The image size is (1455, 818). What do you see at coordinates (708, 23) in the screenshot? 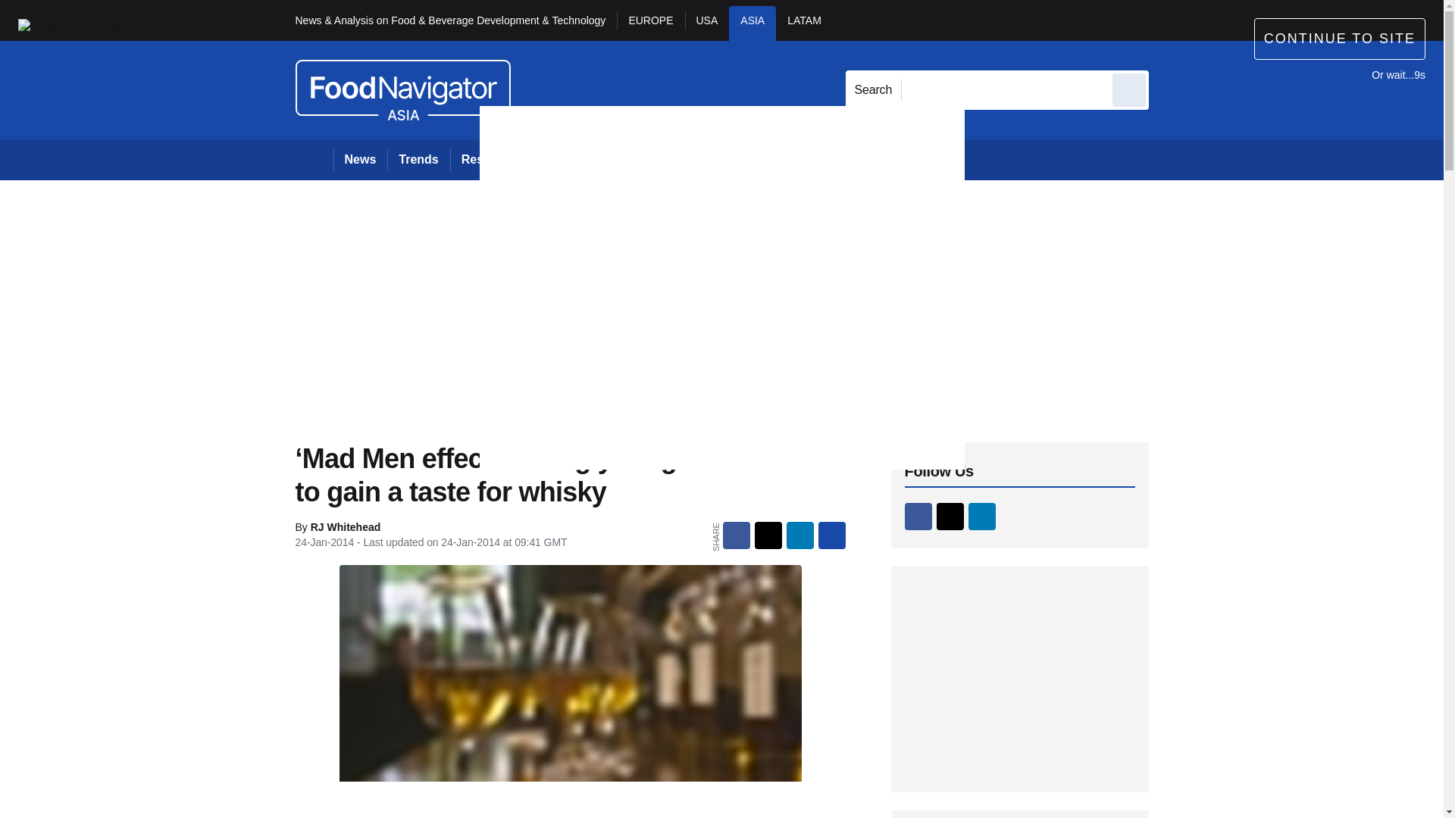
I see `USA` at bounding box center [708, 23].